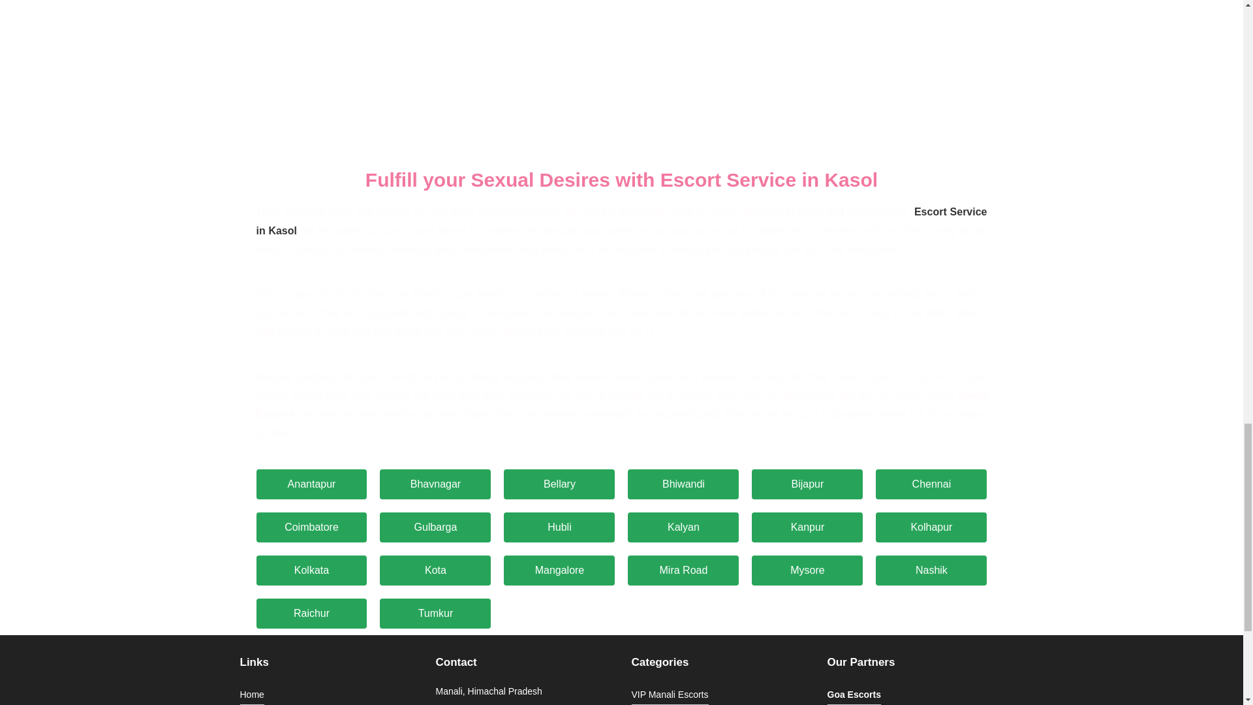  Describe the element at coordinates (435, 571) in the screenshot. I see `Kota` at that location.